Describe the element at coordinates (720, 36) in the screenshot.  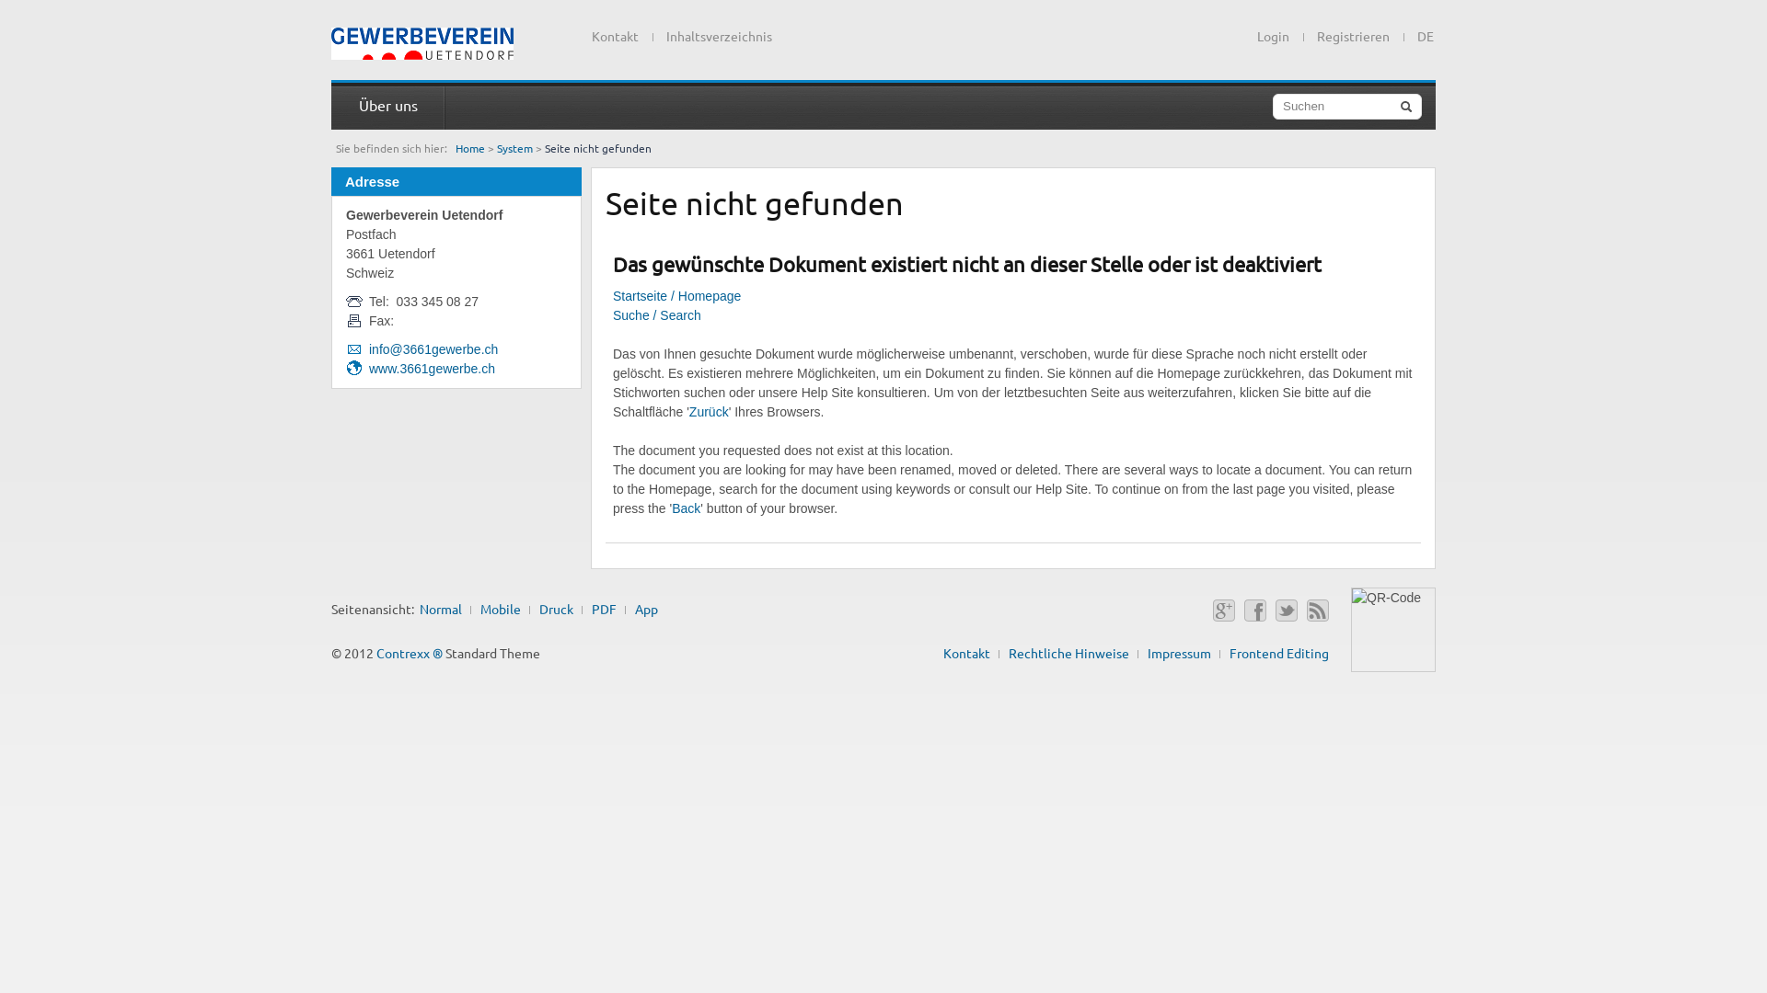
I see `Inhaltsverzeichnis` at that location.